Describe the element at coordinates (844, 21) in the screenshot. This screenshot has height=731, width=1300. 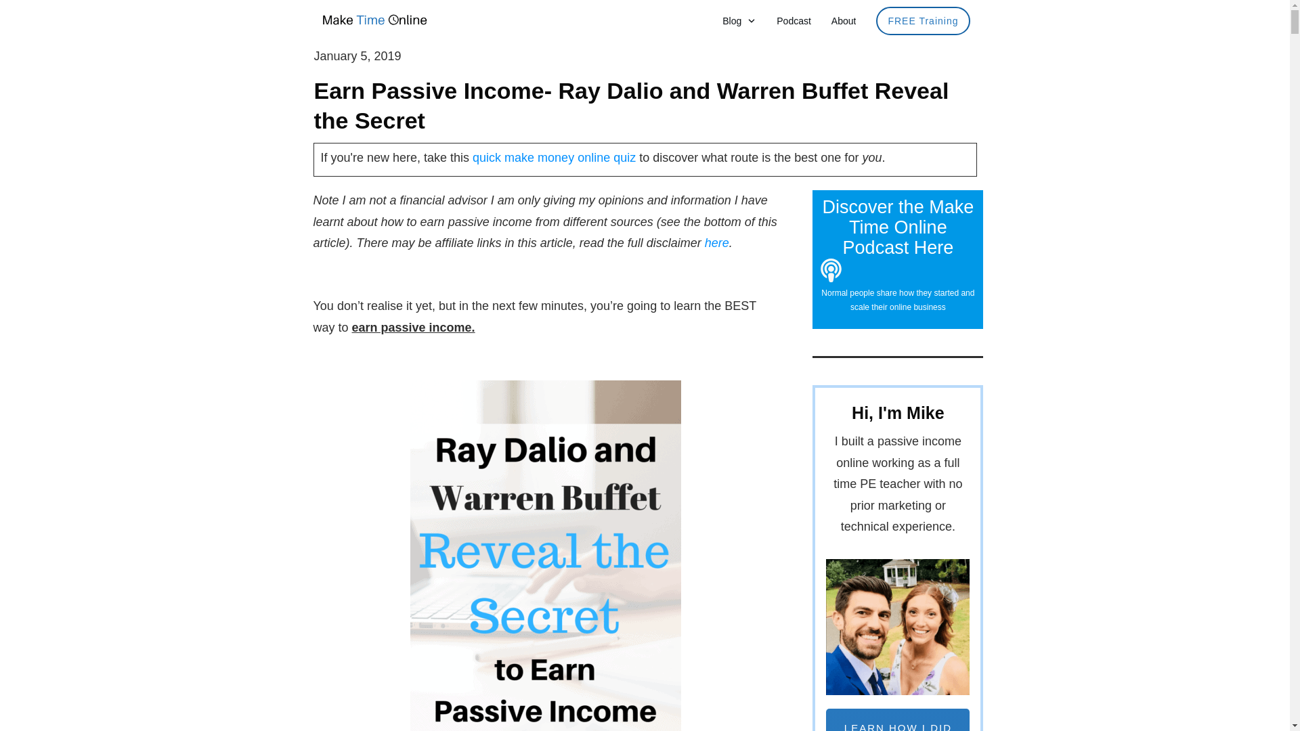
I see `About` at that location.